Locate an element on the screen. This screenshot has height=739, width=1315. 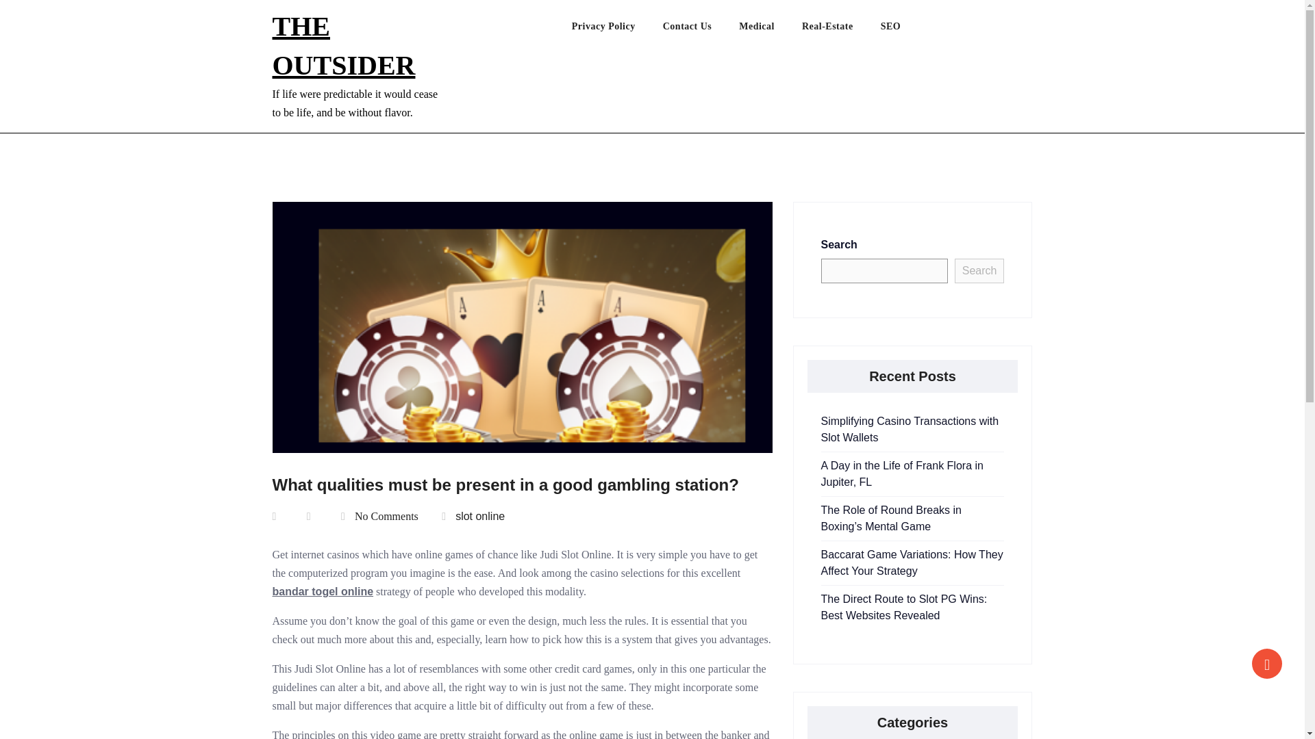
Baccarat Game Variations: How They Affect Your Strategy is located at coordinates (911, 562).